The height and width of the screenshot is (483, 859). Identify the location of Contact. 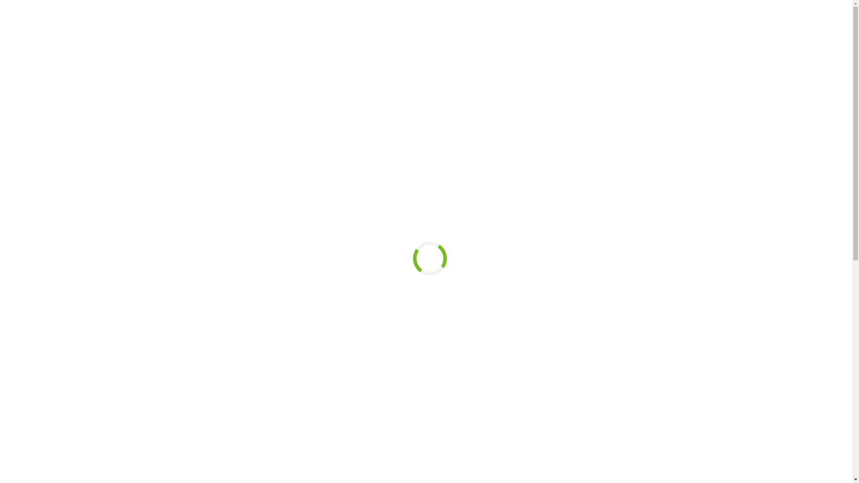
(33, 101).